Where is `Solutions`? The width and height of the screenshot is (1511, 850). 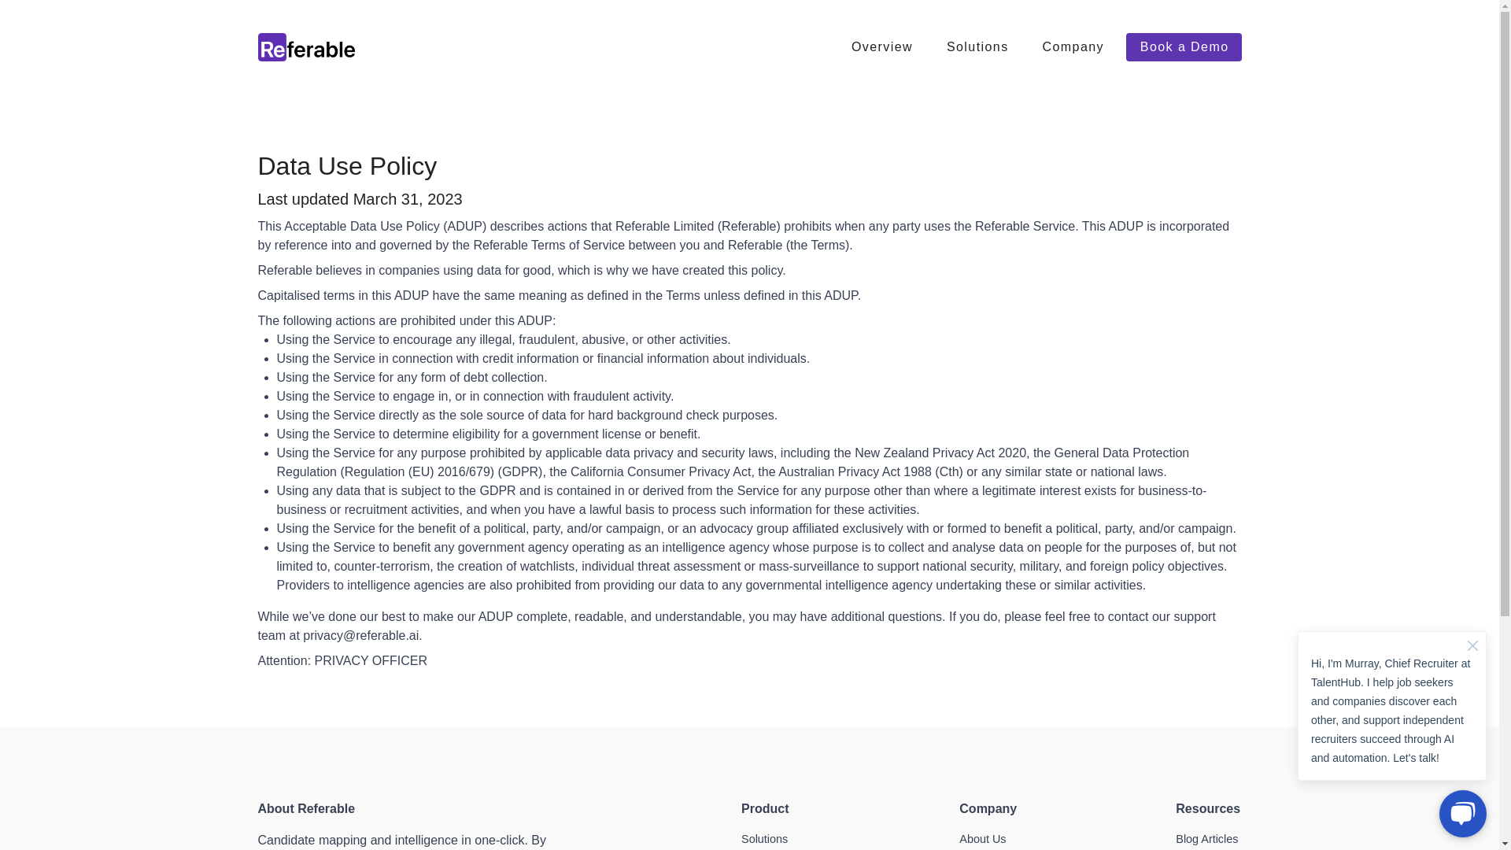 Solutions is located at coordinates (977, 47).